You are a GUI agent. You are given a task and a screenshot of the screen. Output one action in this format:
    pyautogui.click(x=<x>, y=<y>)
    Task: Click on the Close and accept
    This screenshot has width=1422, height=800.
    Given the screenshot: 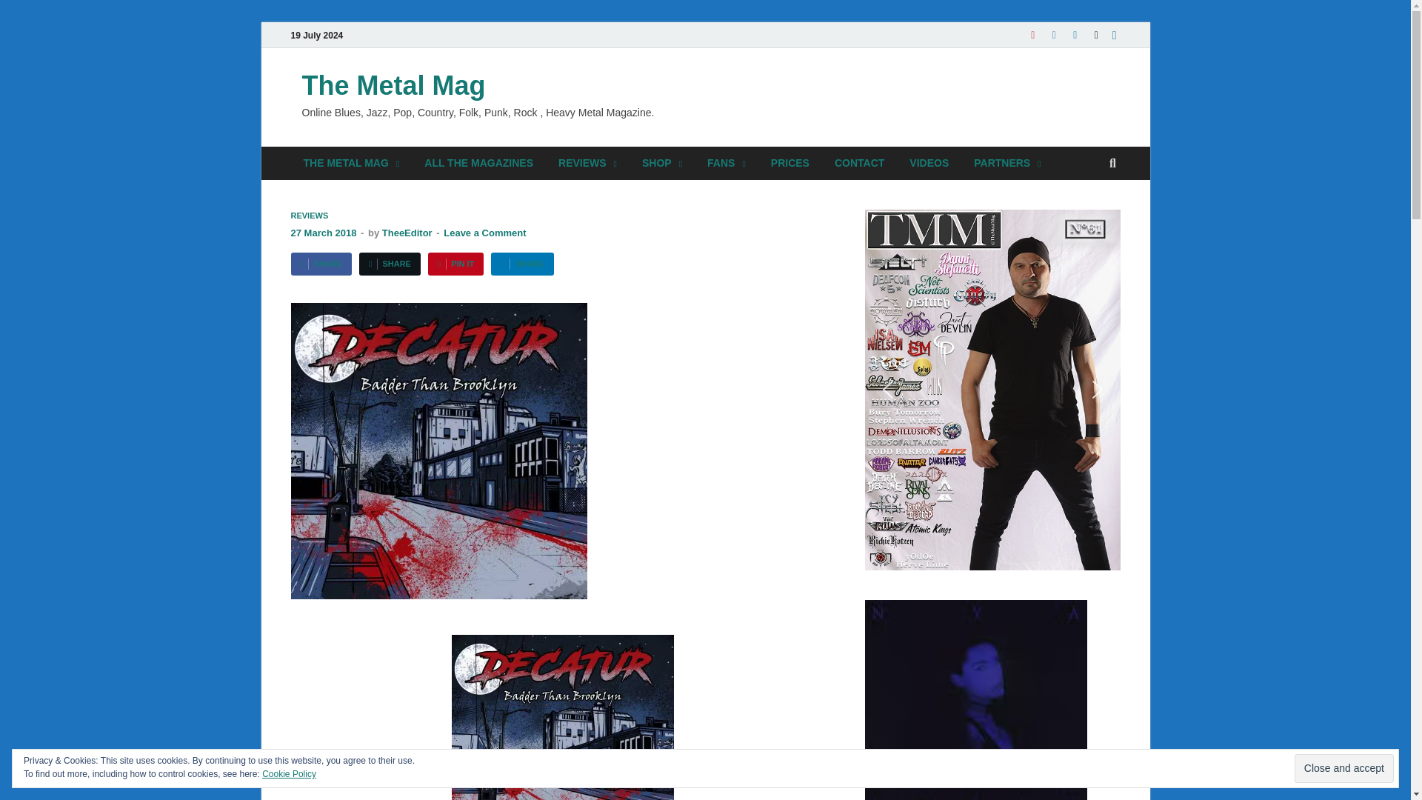 What is the action you would take?
    pyautogui.click(x=1343, y=769)
    